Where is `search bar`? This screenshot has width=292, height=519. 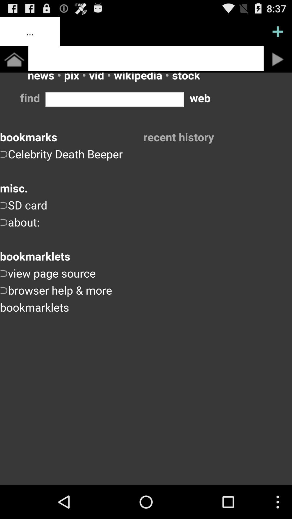
search bar is located at coordinates (146, 59).